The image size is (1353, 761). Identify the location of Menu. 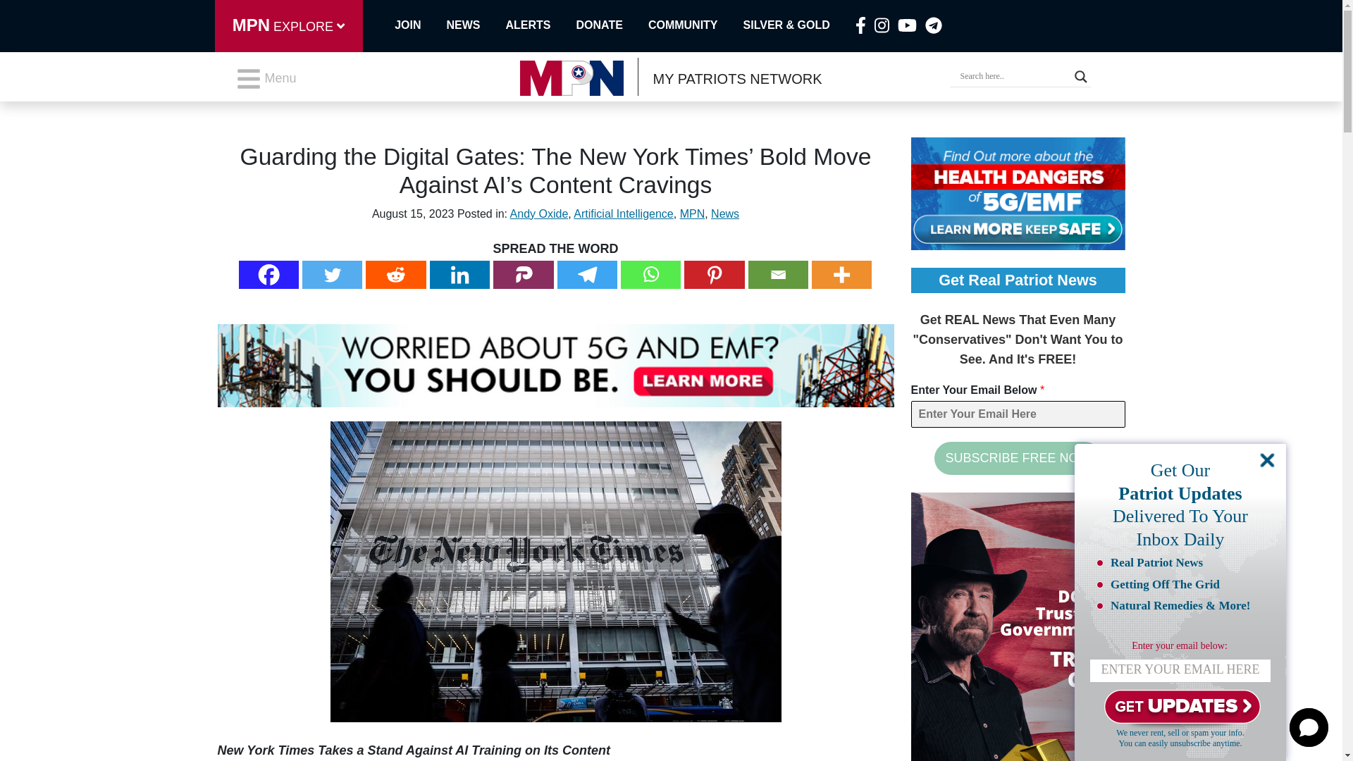
(266, 78).